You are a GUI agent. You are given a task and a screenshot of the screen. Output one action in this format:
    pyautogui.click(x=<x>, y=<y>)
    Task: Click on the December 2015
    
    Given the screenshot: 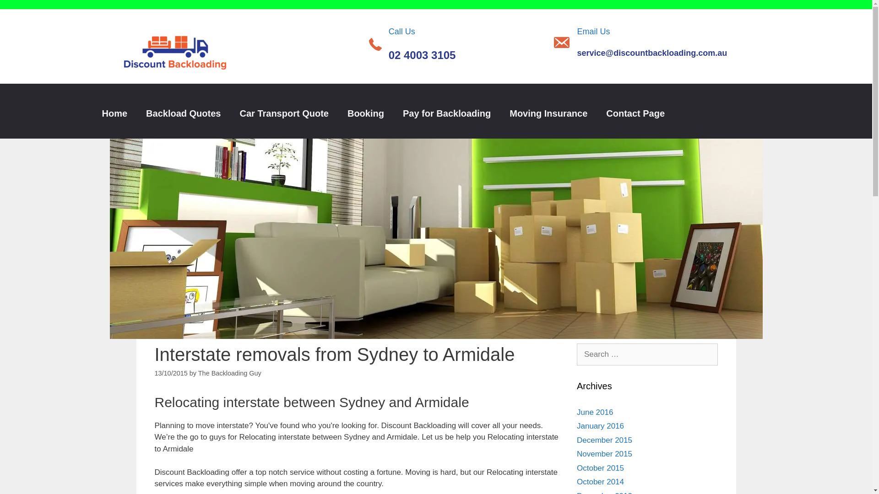 What is the action you would take?
    pyautogui.click(x=604, y=440)
    